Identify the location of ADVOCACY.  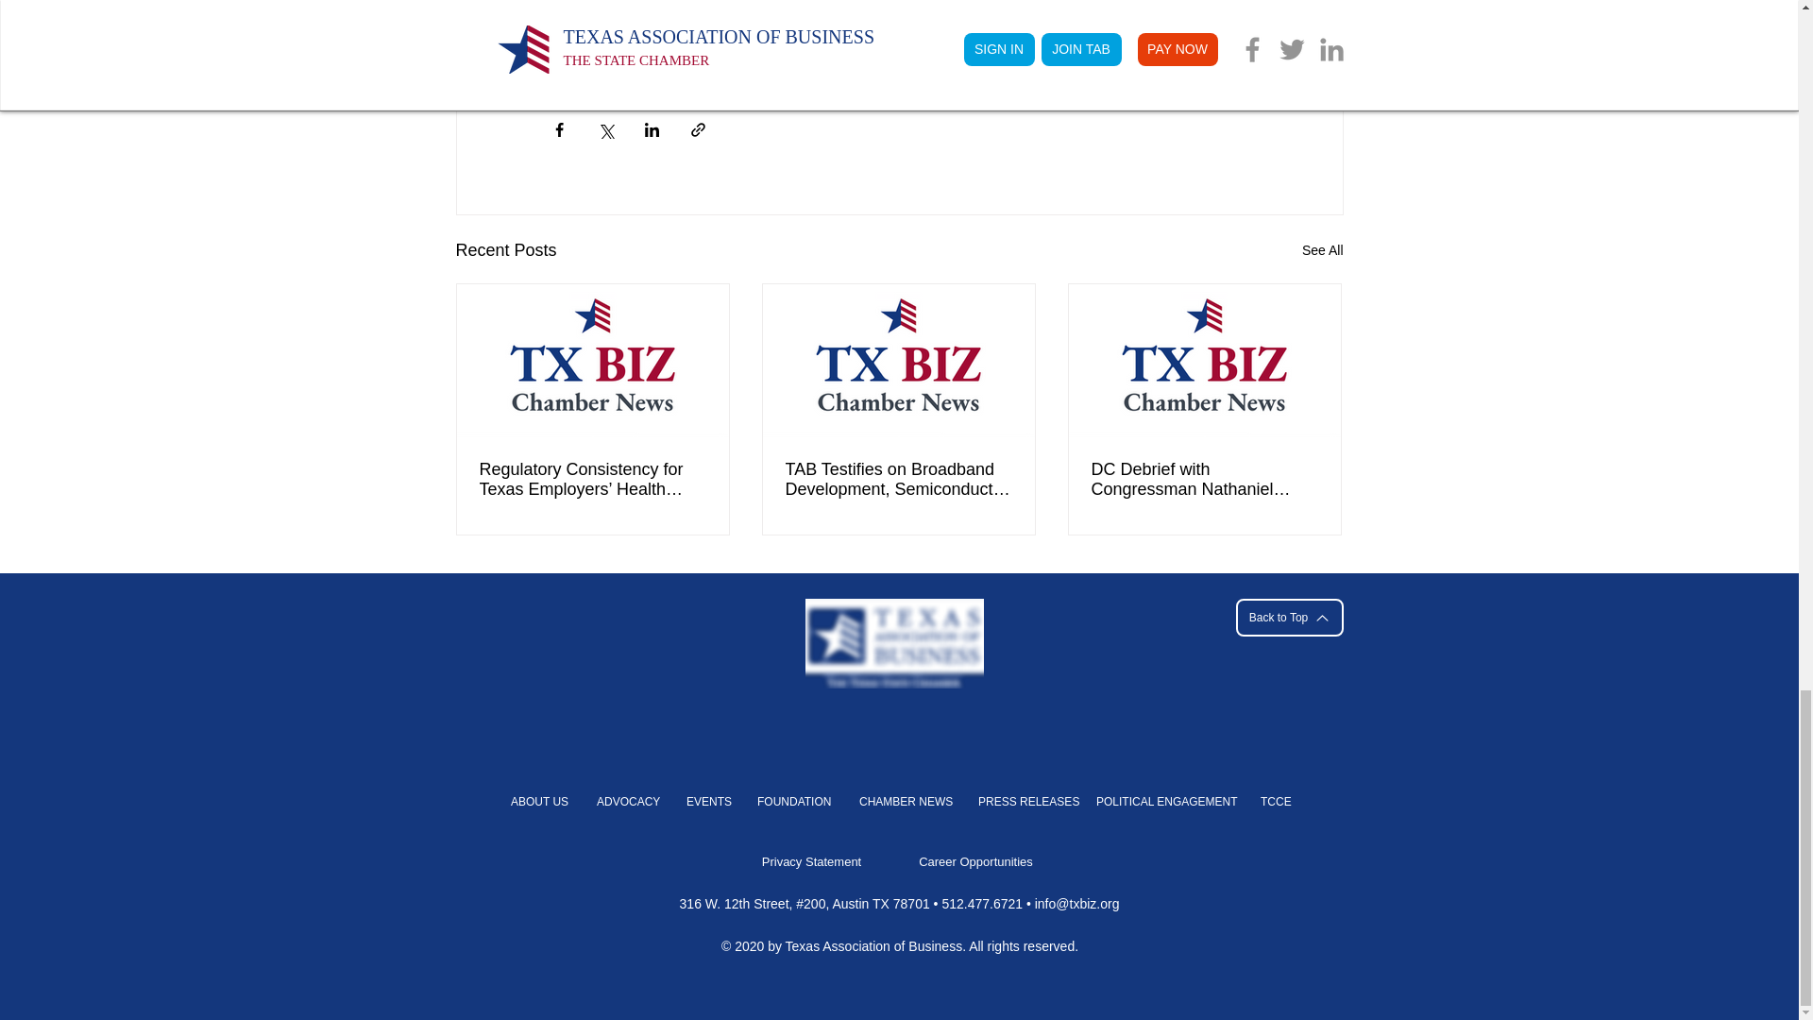
(626, 802).